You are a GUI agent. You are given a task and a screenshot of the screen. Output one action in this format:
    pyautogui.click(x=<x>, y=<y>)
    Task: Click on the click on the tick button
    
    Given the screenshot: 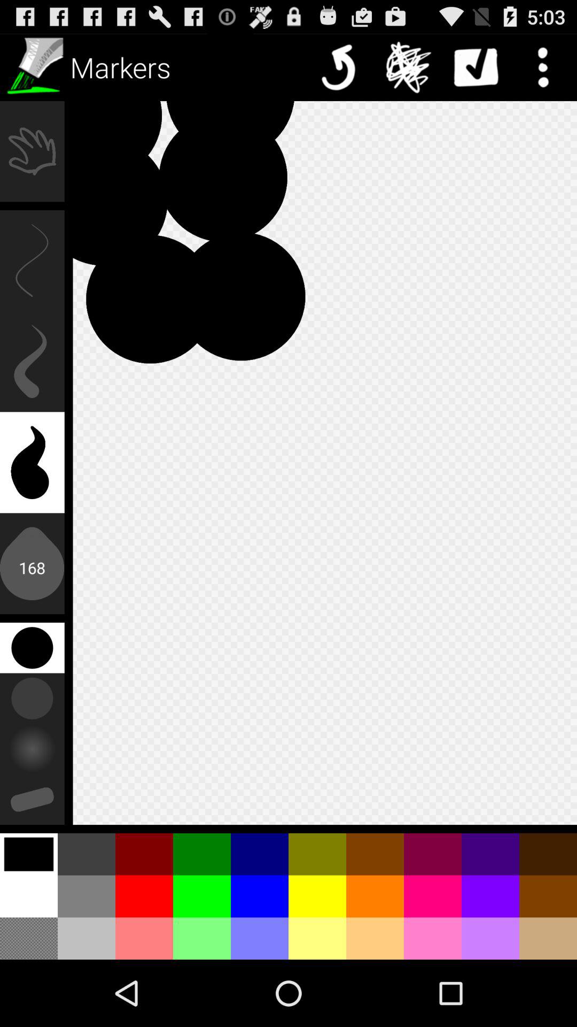 What is the action you would take?
    pyautogui.click(x=475, y=67)
    